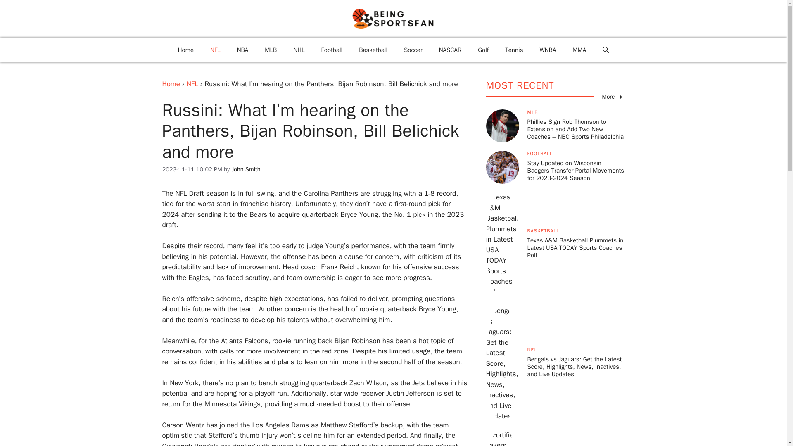 The width and height of the screenshot is (793, 446). I want to click on Home, so click(171, 84).